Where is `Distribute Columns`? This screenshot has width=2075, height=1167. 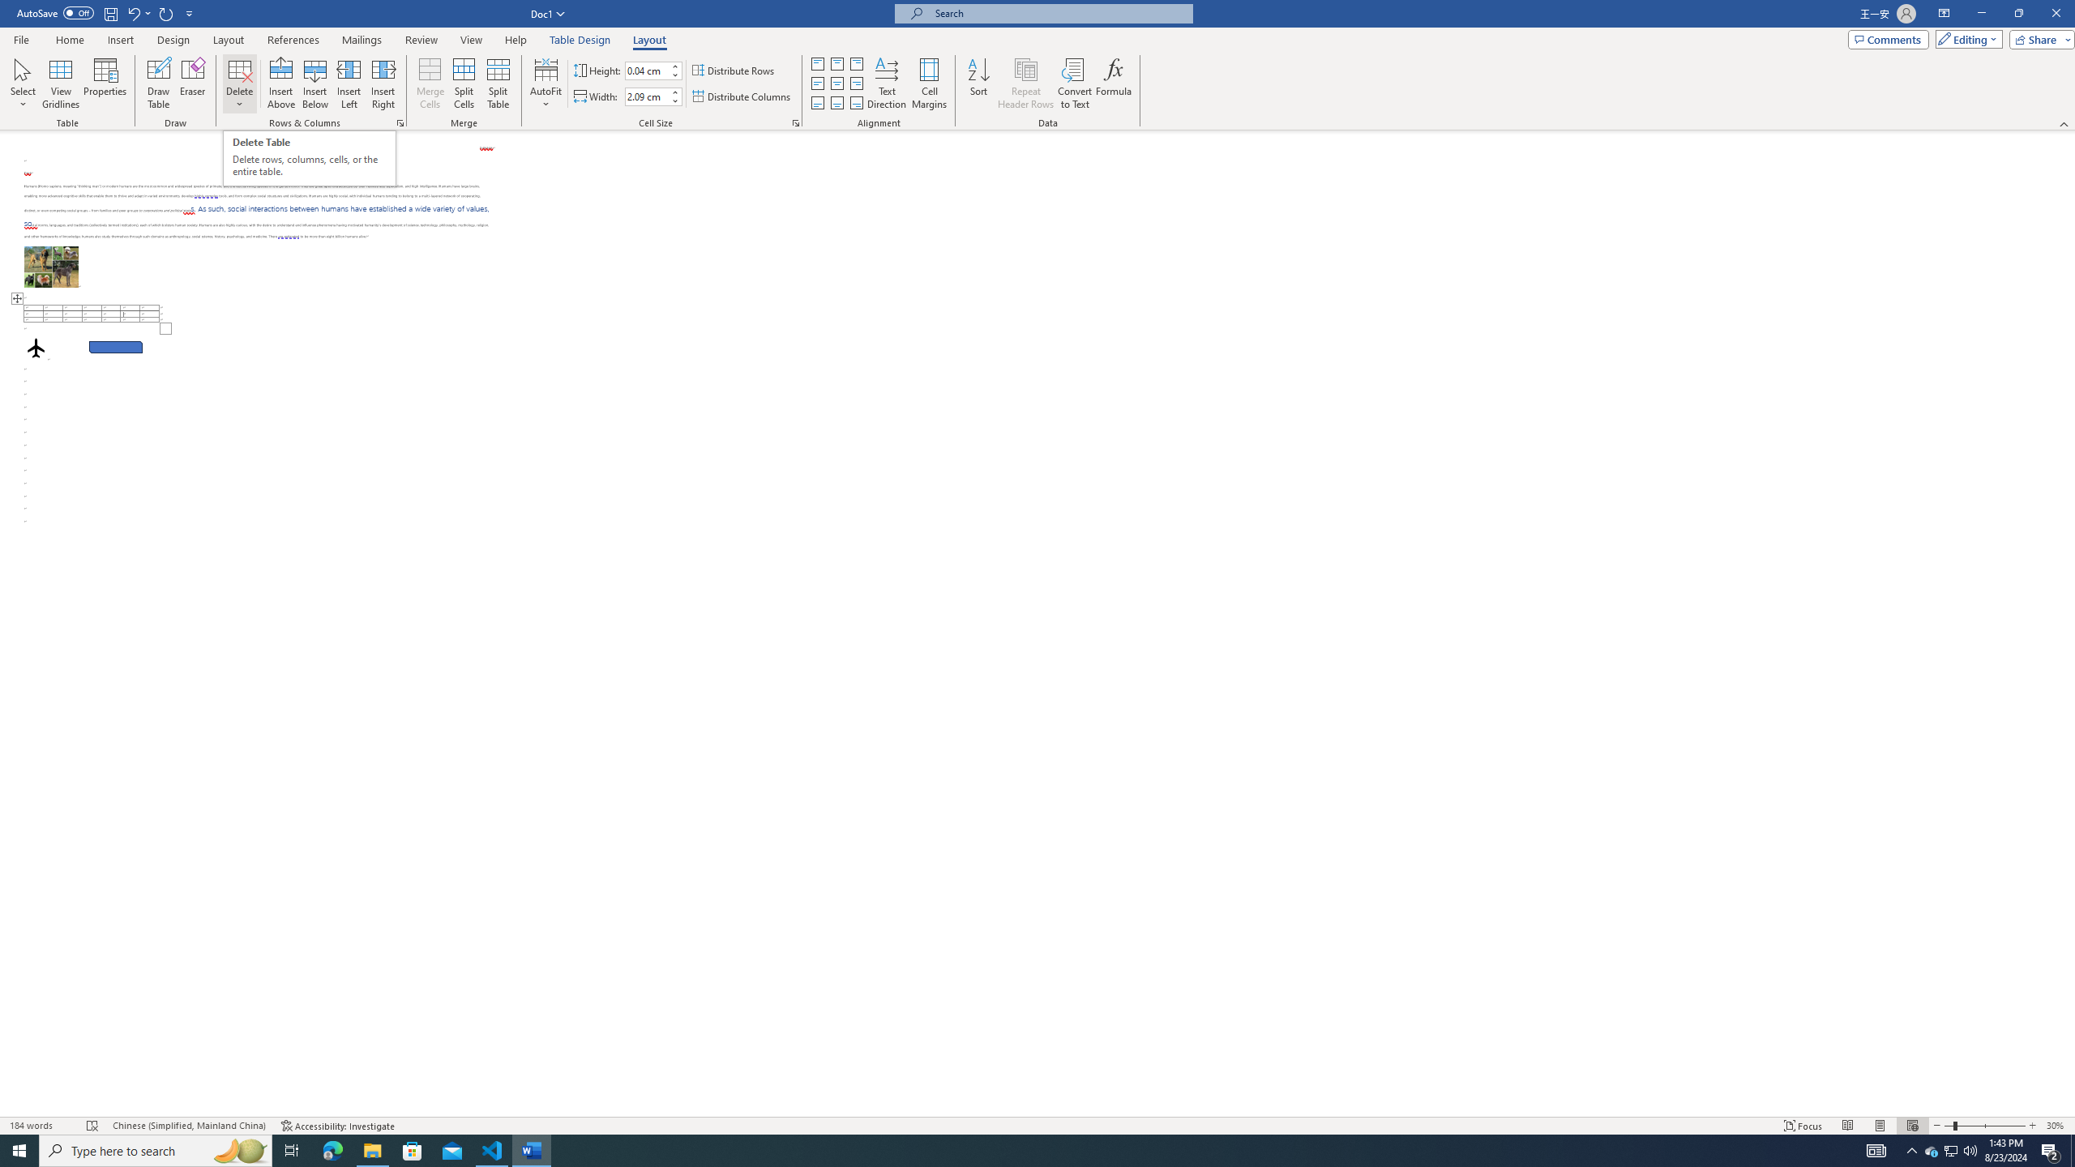
Distribute Columns is located at coordinates (742, 97).